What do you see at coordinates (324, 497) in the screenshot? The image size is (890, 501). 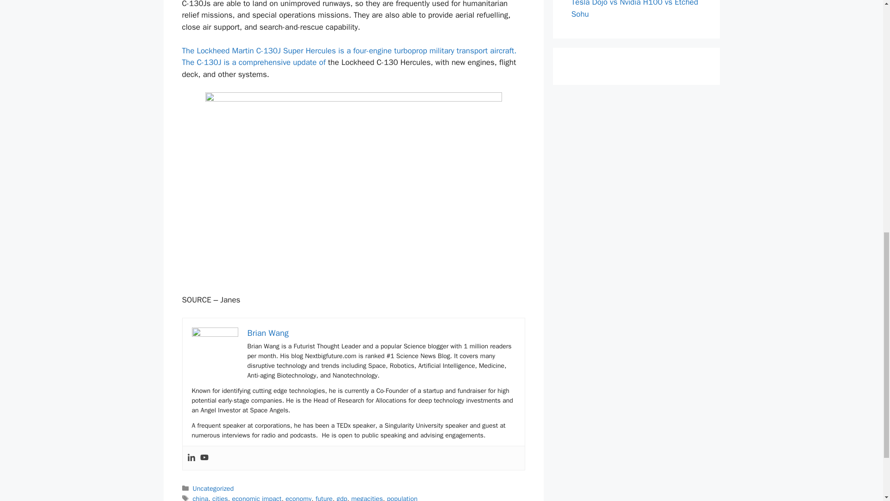 I see `future` at bounding box center [324, 497].